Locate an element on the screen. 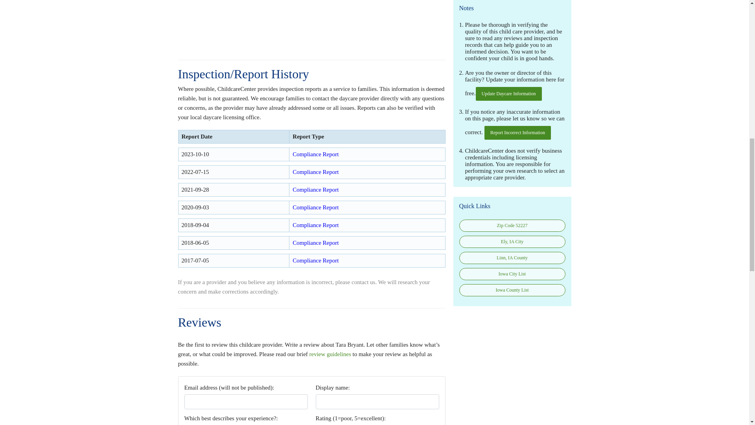 Image resolution: width=755 pixels, height=425 pixels. Compliance Report is located at coordinates (315, 154).